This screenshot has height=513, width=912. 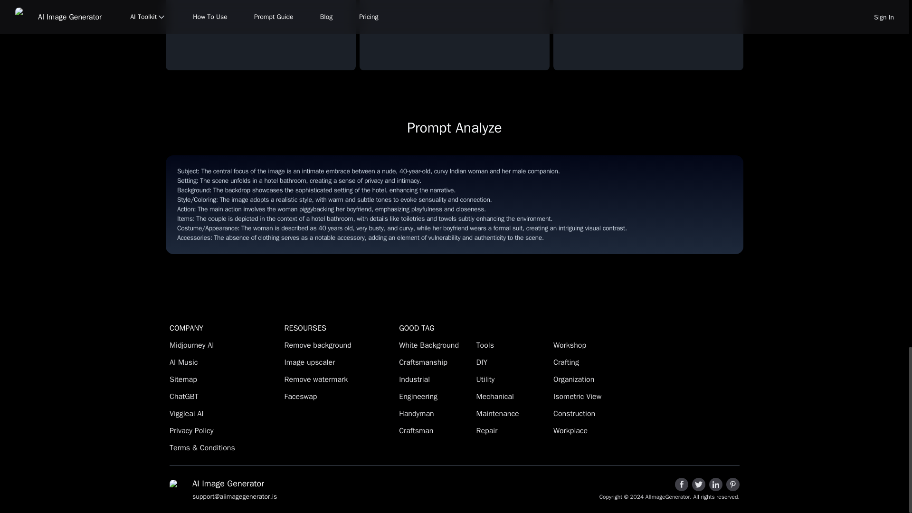 I want to click on AI Music, so click(x=225, y=362).